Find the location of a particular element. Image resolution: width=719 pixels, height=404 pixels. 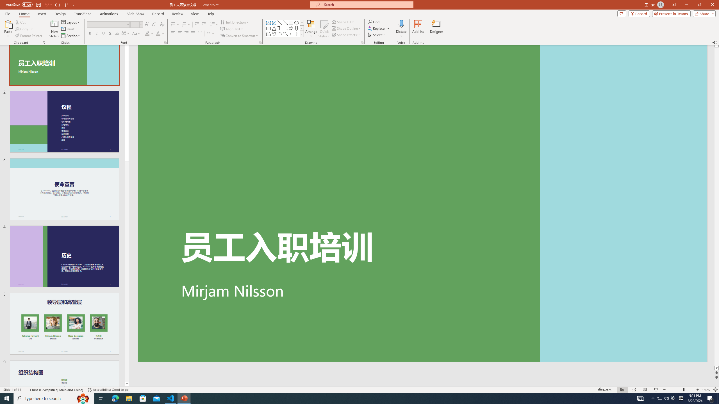

PowerPoint - 2 running windows is located at coordinates (184, 398).